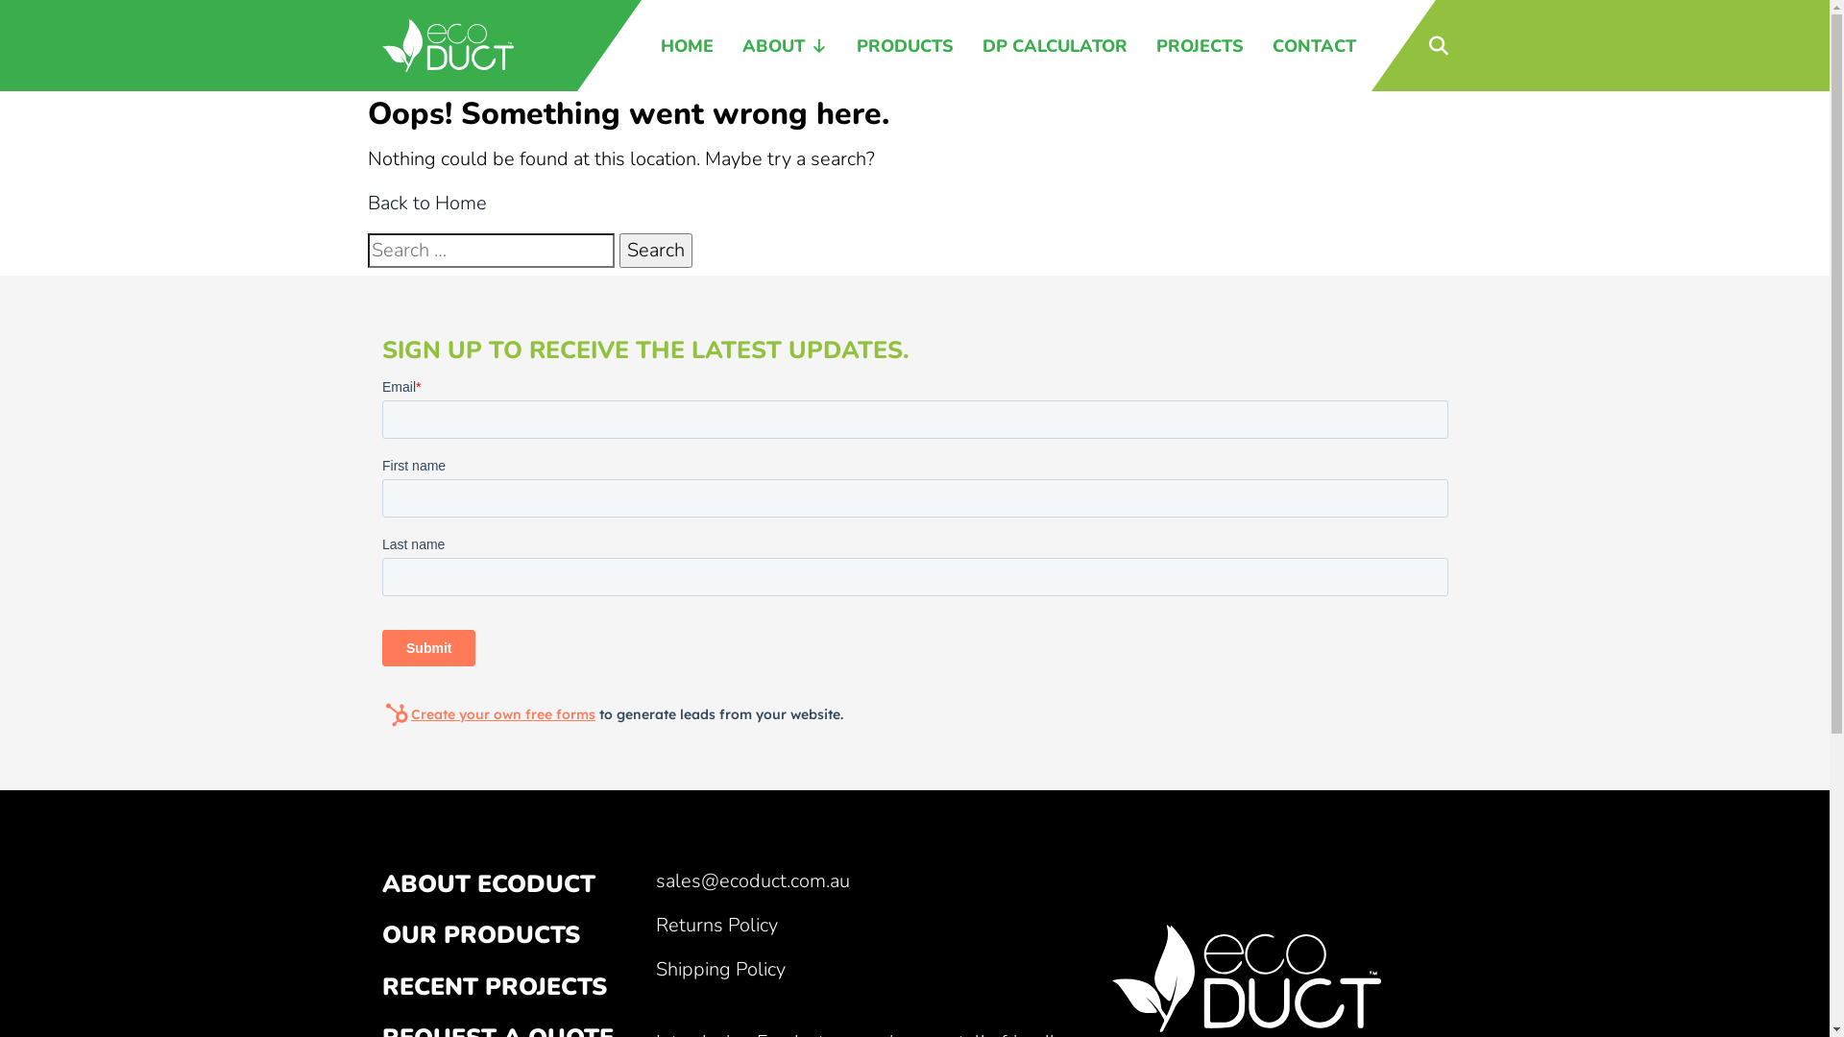  Describe the element at coordinates (720, 970) in the screenshot. I see `Shipping Policy` at that location.